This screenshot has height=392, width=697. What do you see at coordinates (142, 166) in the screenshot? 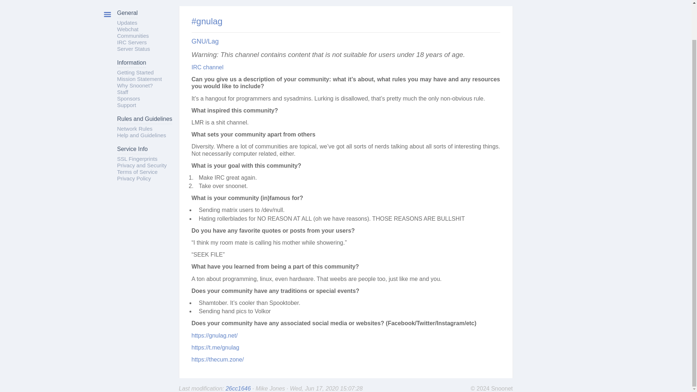
I see `Privacy and Security` at bounding box center [142, 166].